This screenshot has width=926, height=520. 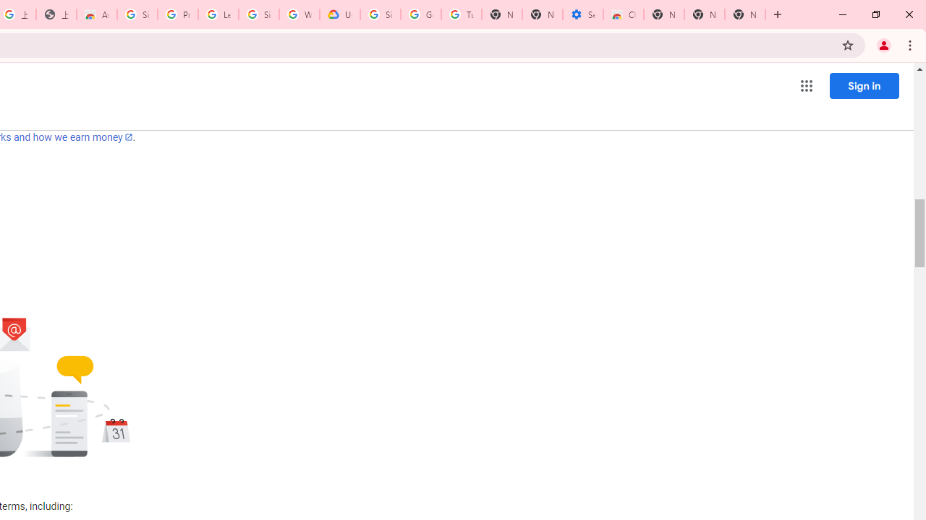 What do you see at coordinates (187, 120) in the screenshot?
I see `services` at bounding box center [187, 120].